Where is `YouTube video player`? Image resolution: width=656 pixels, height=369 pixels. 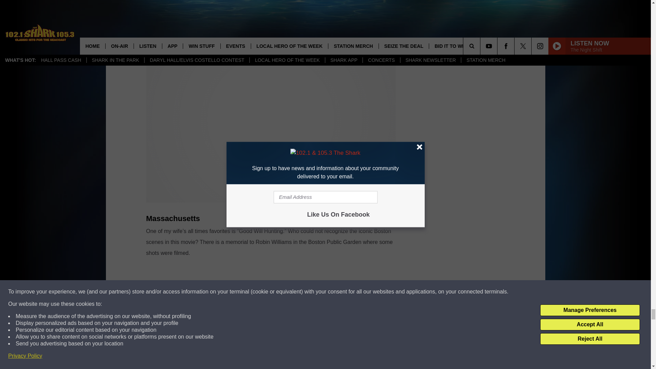 YouTube video player is located at coordinates (271, 8).